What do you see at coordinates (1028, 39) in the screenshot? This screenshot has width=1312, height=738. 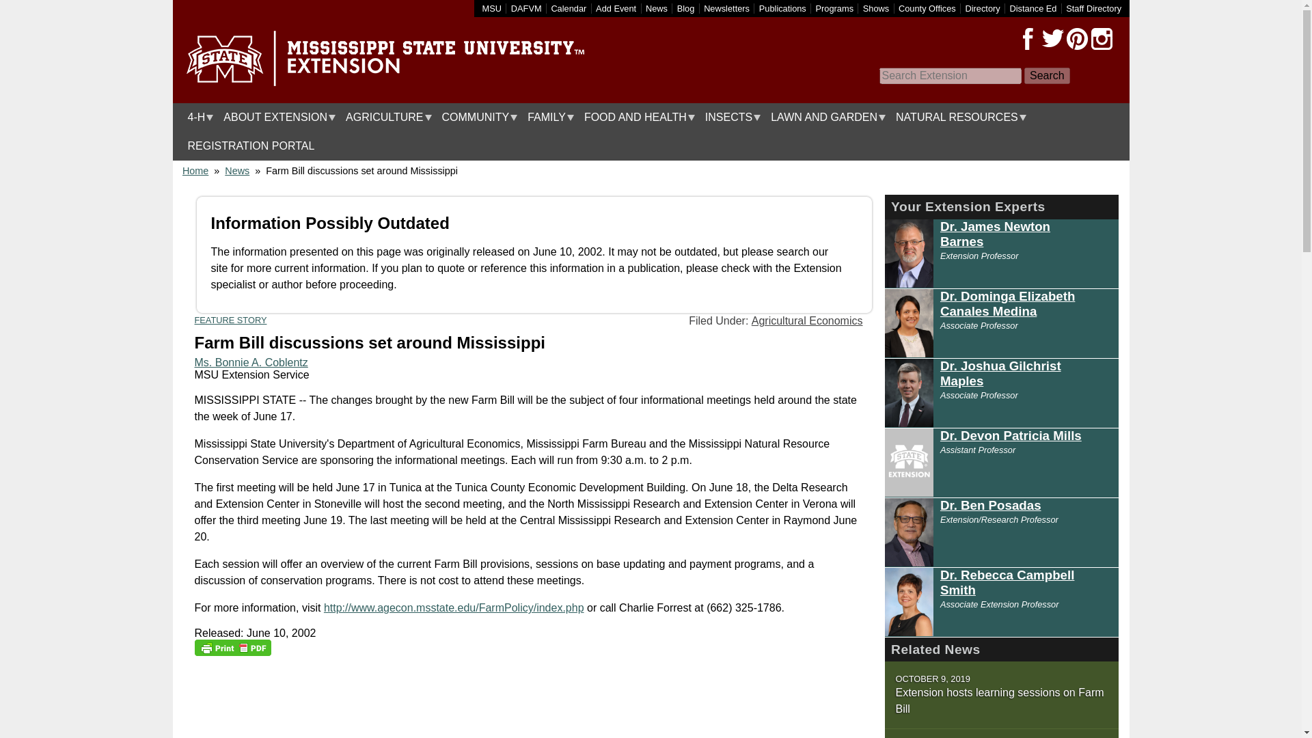 I see `Facebook` at bounding box center [1028, 39].